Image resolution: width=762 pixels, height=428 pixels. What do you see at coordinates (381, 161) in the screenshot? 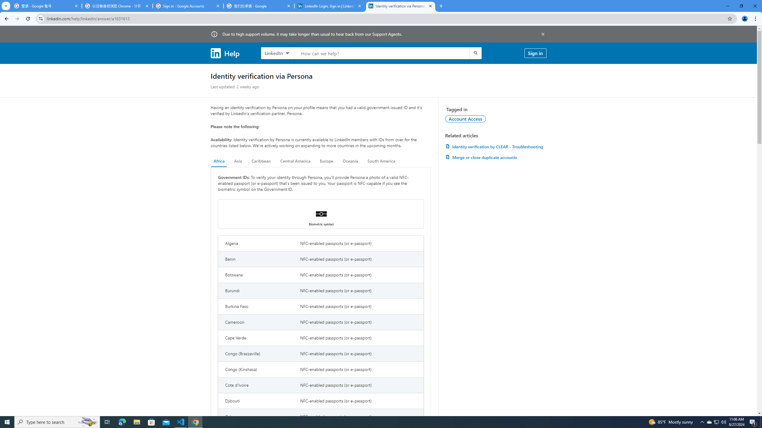
I see `South America` at bounding box center [381, 161].